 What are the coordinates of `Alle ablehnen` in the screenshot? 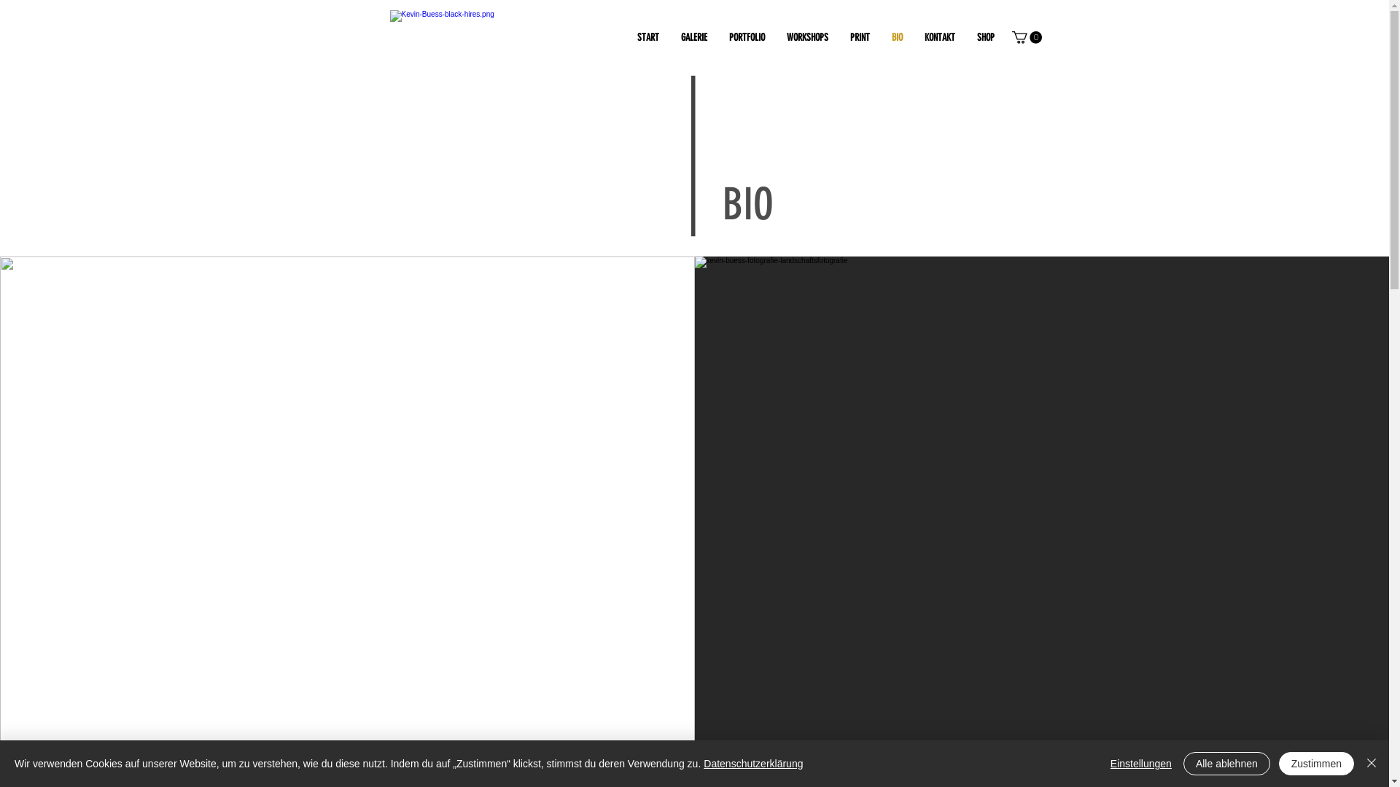 It's located at (1226, 764).